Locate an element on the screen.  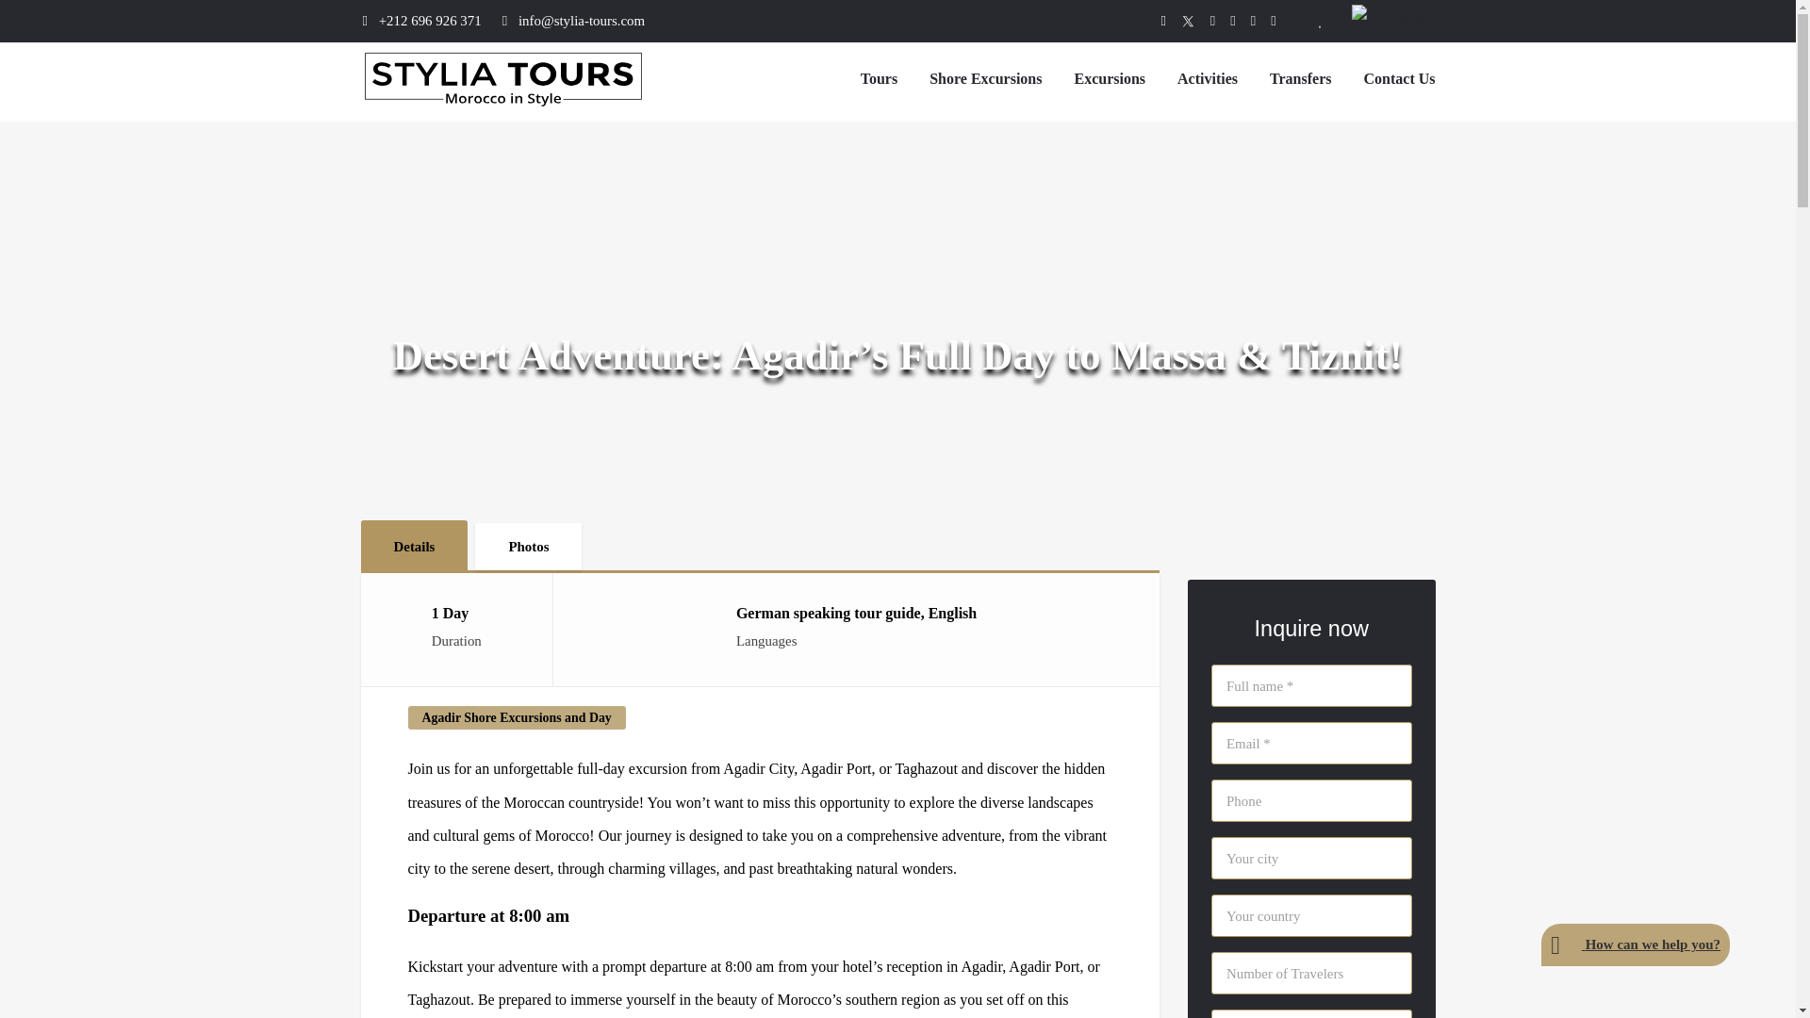
Activities is located at coordinates (1208, 77).